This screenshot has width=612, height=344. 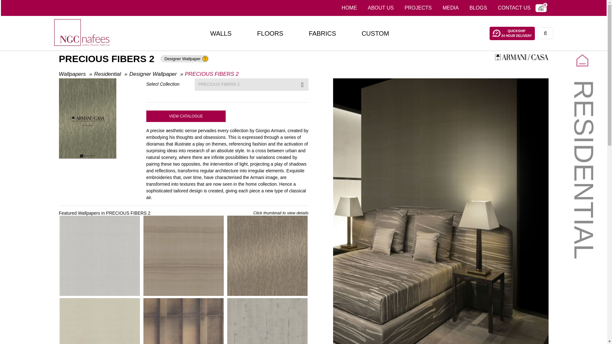 What do you see at coordinates (512, 33) in the screenshot?
I see `HOME` at bounding box center [512, 33].